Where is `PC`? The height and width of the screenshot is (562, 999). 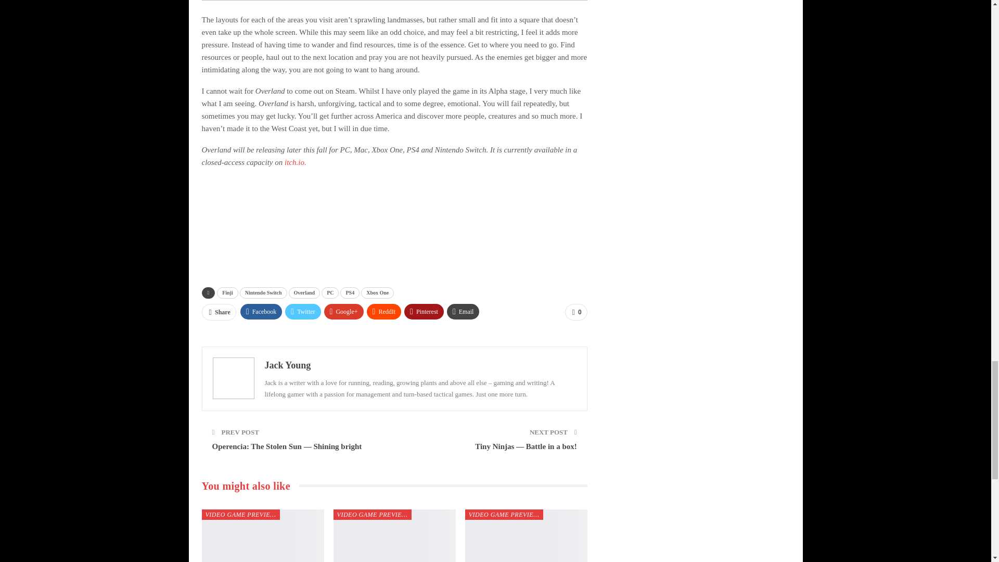 PC is located at coordinates (330, 292).